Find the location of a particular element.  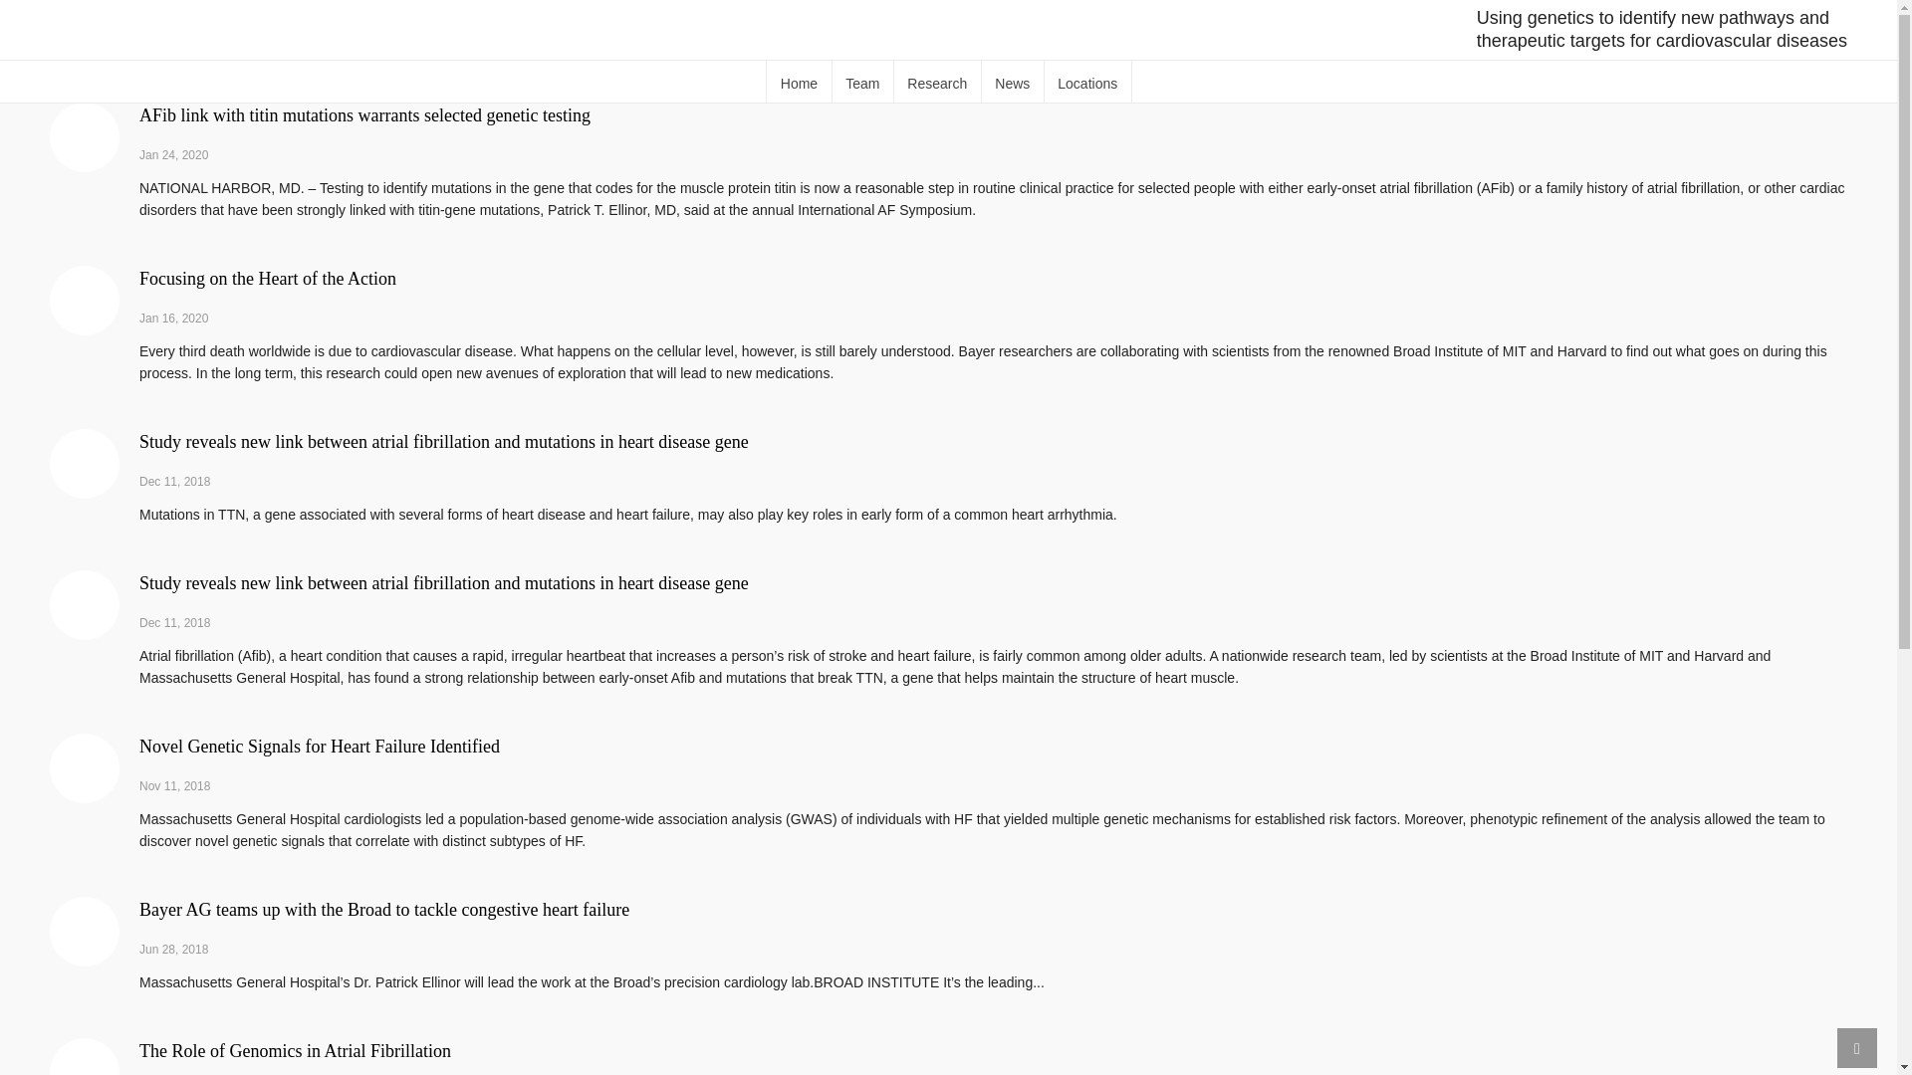

Focusing on the Heart of the Action is located at coordinates (267, 279).